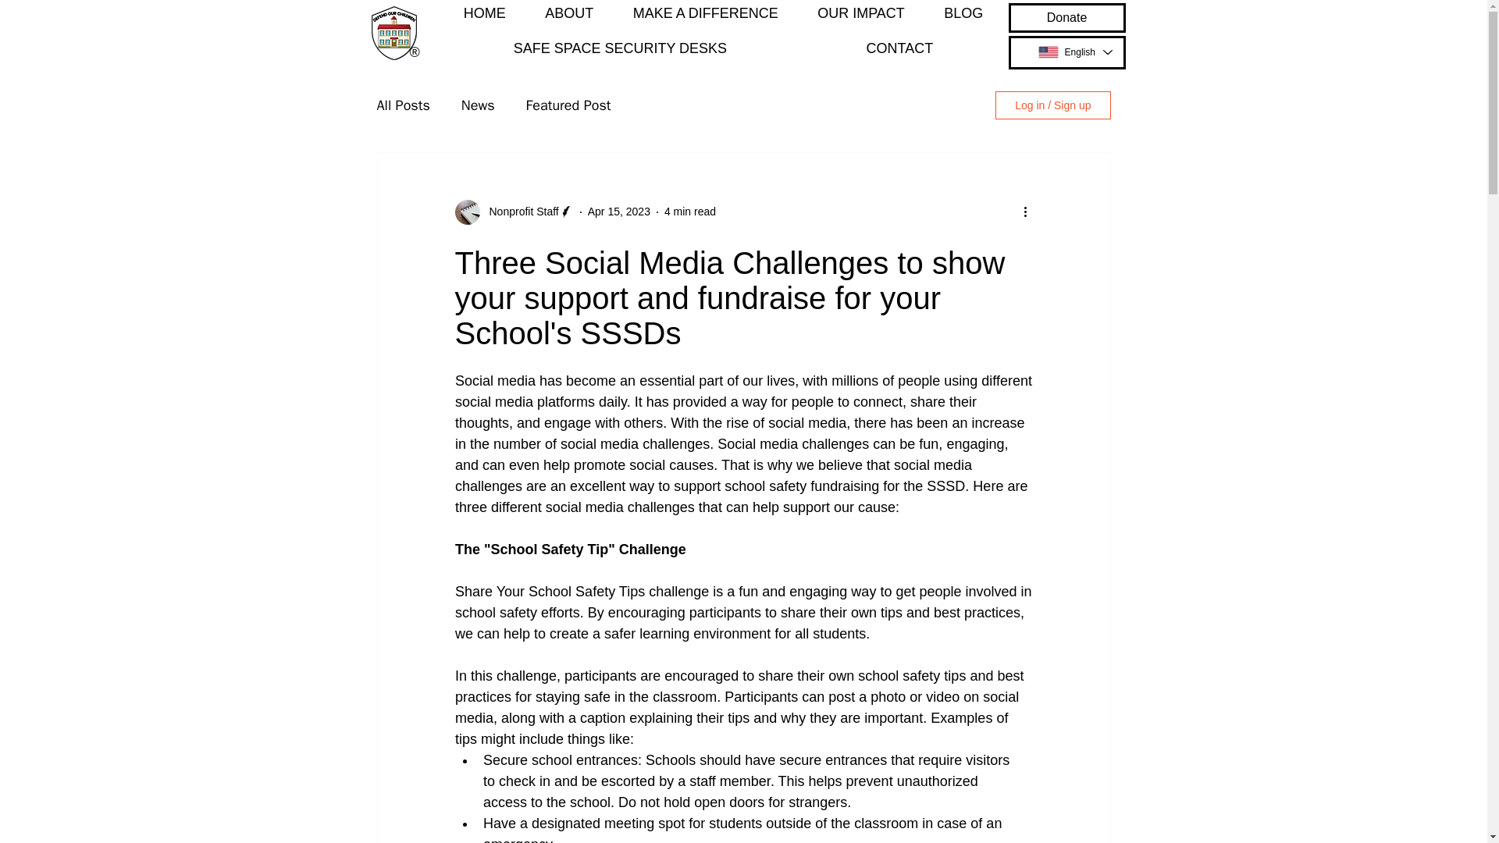  I want to click on CONTACT, so click(899, 50).